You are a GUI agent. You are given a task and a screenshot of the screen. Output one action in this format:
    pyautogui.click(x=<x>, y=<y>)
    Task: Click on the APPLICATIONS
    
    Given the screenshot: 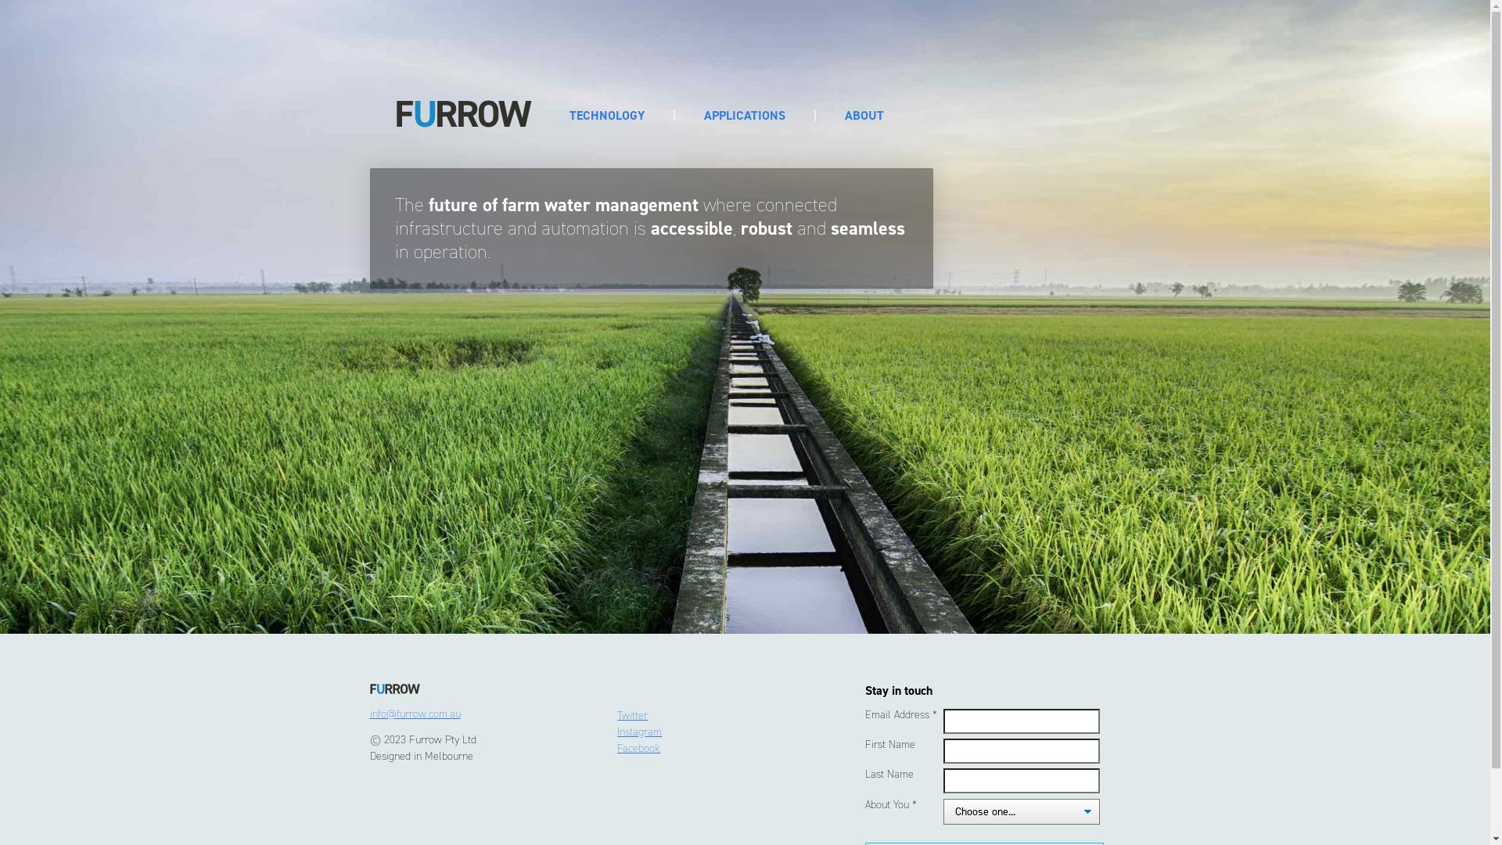 What is the action you would take?
    pyautogui.click(x=745, y=116)
    